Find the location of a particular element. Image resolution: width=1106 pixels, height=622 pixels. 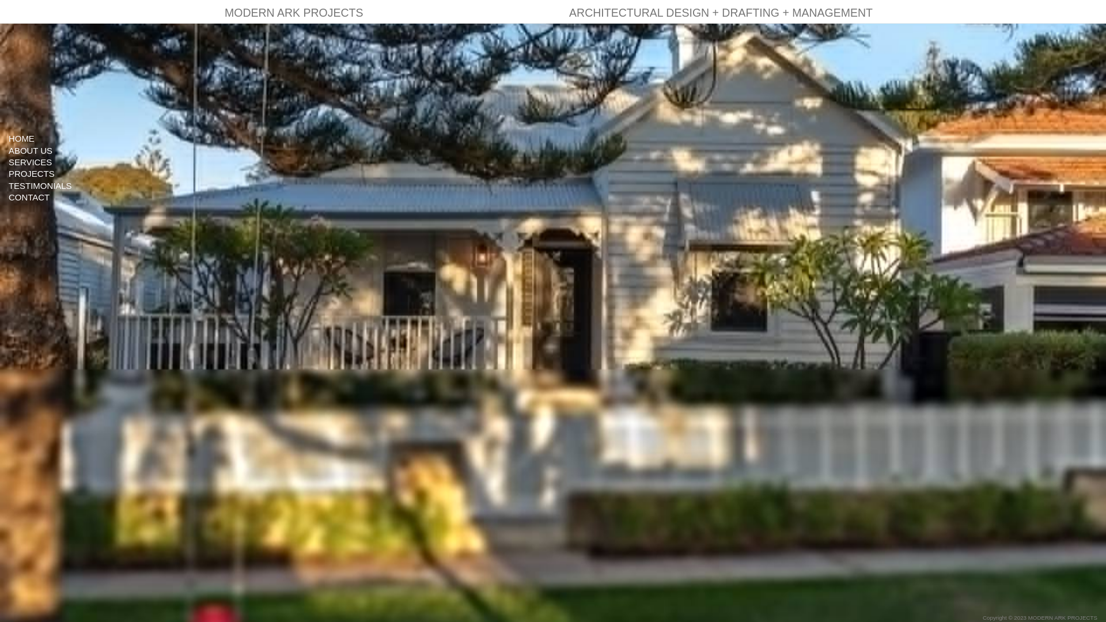

CONTACT is located at coordinates (61, 197).